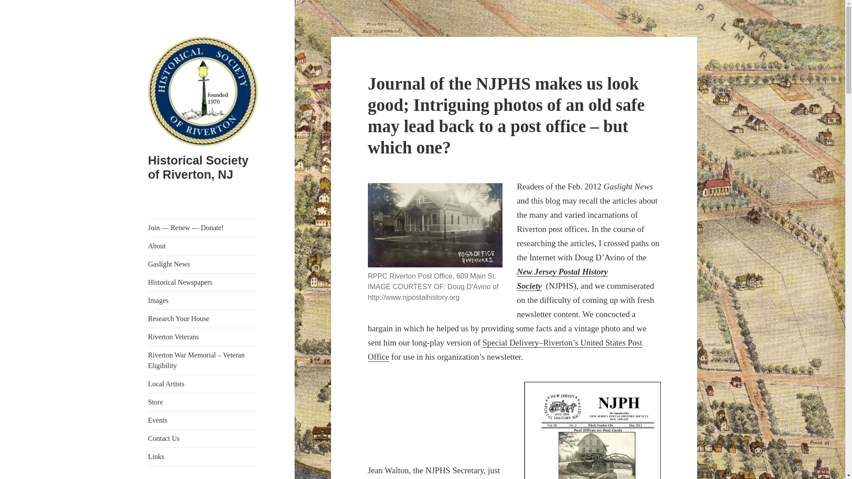 The width and height of the screenshot is (852, 479). What do you see at coordinates (203, 420) in the screenshot?
I see `Events` at bounding box center [203, 420].